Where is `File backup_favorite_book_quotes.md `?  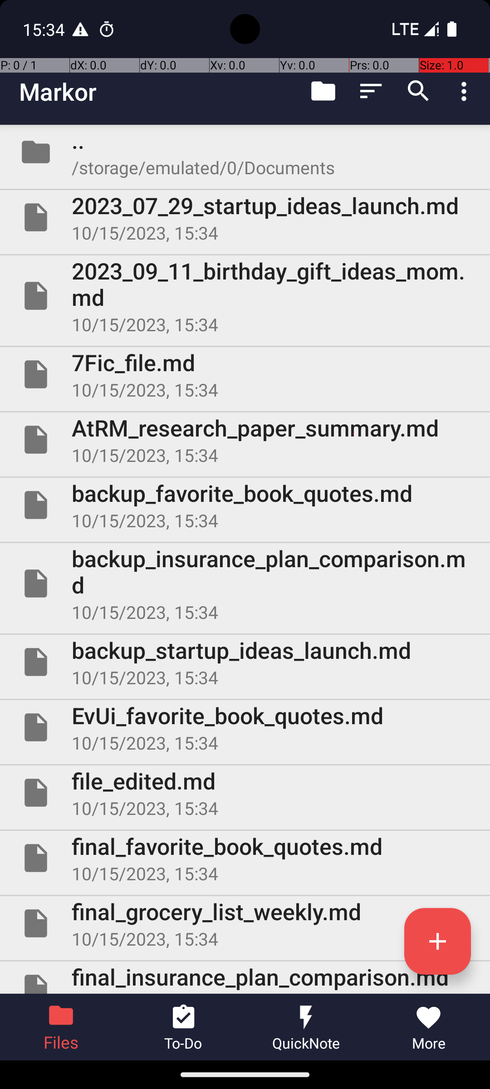
File backup_favorite_book_quotes.md  is located at coordinates (245, 505).